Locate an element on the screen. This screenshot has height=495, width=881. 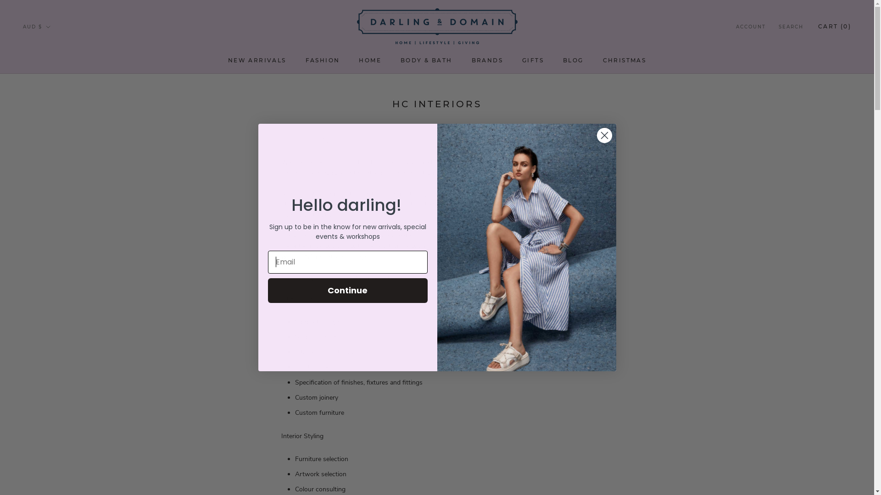
CZK is located at coordinates (52, 337).